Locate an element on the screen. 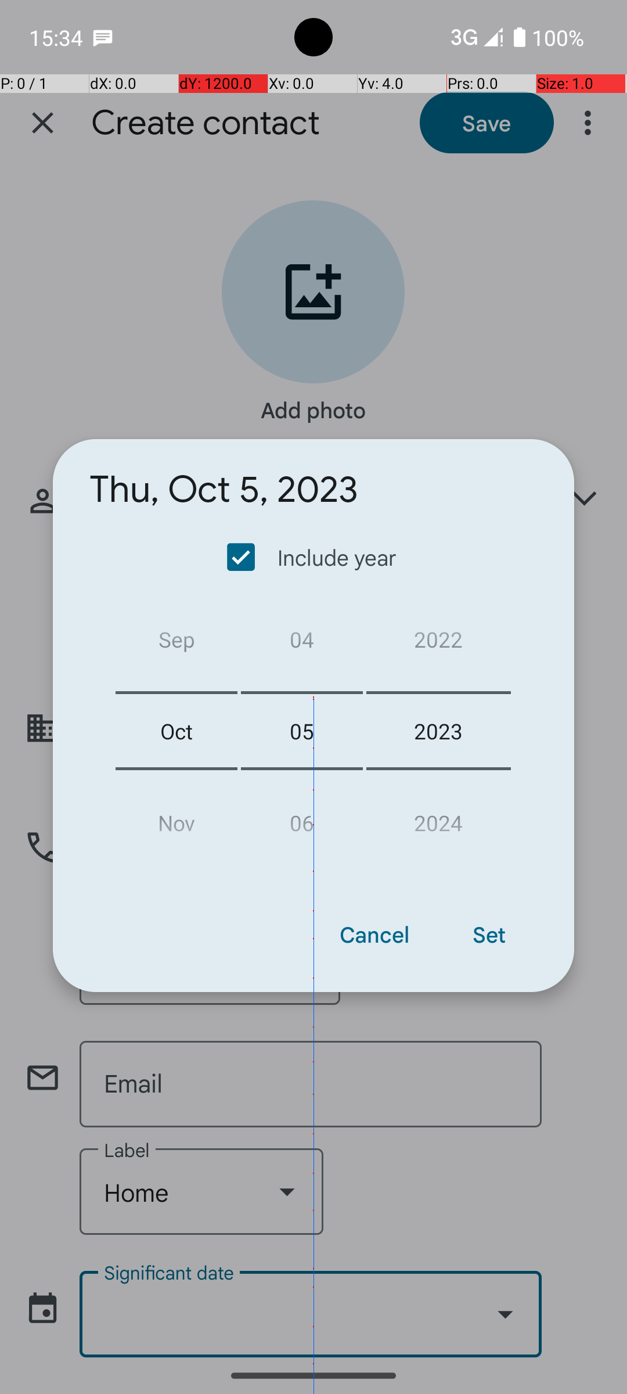  Thu, Oct 5, 2023 is located at coordinates (224, 490).